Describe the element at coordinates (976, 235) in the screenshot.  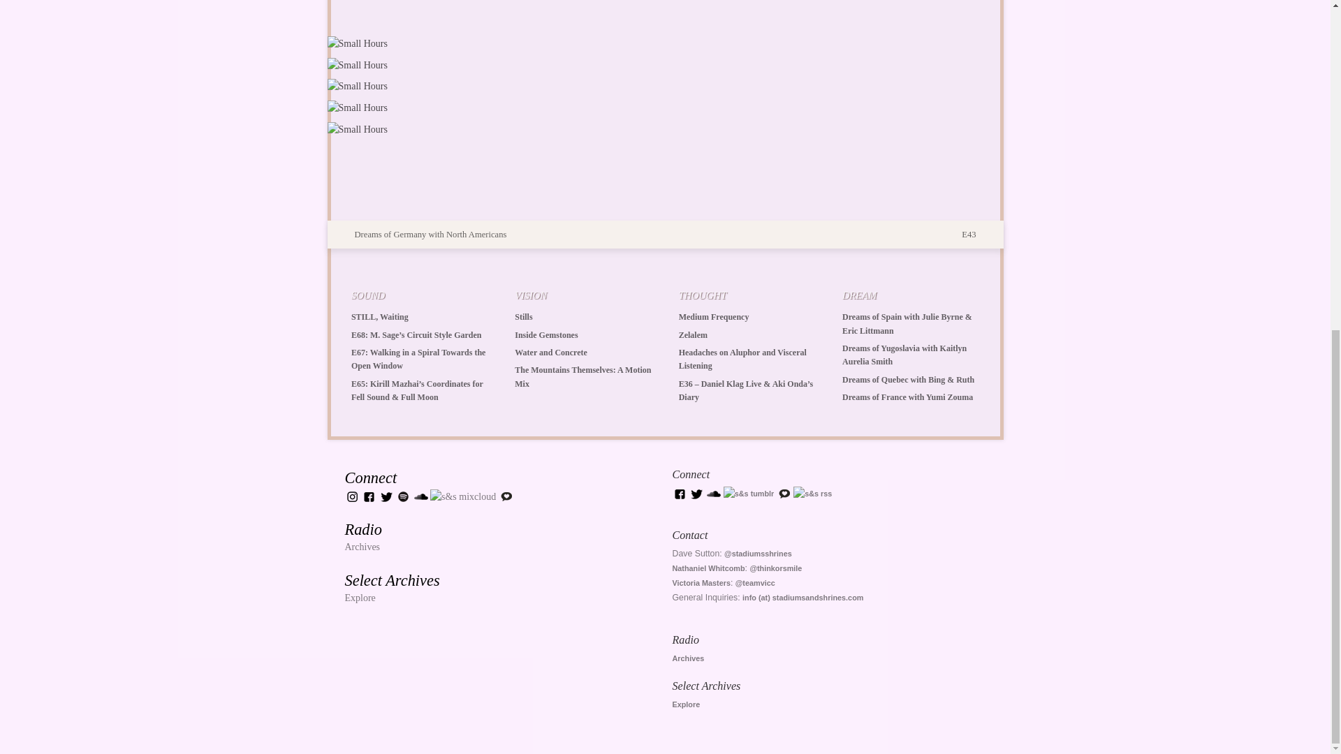
I see `E43` at that location.